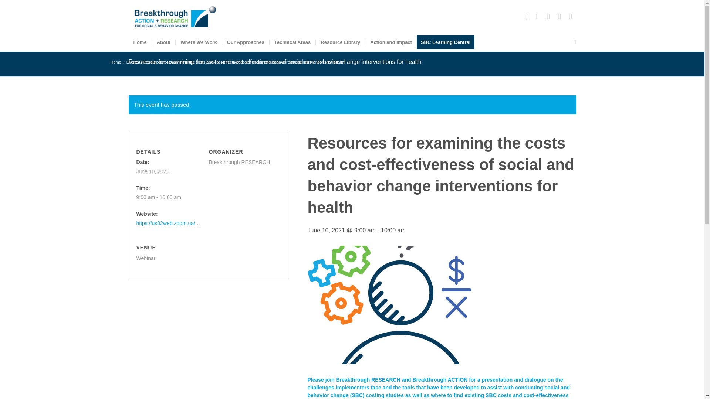 The height and width of the screenshot is (399, 710). Describe the element at coordinates (548, 17) in the screenshot. I see `LinkedIn` at that location.